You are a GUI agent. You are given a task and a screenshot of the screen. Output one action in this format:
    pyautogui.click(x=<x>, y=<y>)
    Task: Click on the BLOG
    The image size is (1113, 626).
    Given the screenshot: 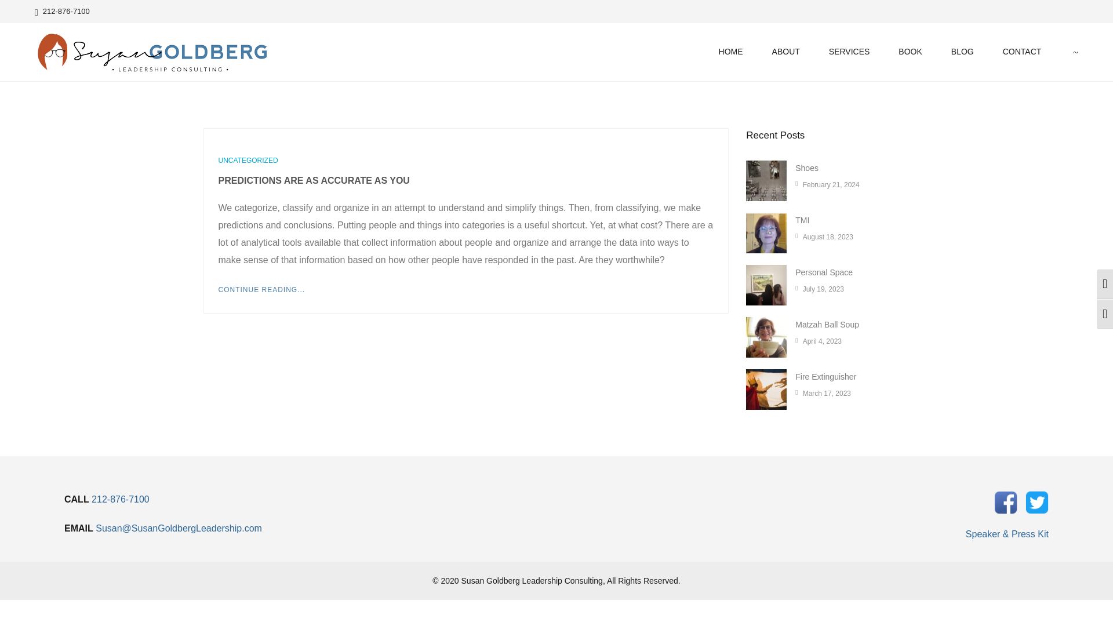 What is the action you would take?
    pyautogui.click(x=962, y=51)
    